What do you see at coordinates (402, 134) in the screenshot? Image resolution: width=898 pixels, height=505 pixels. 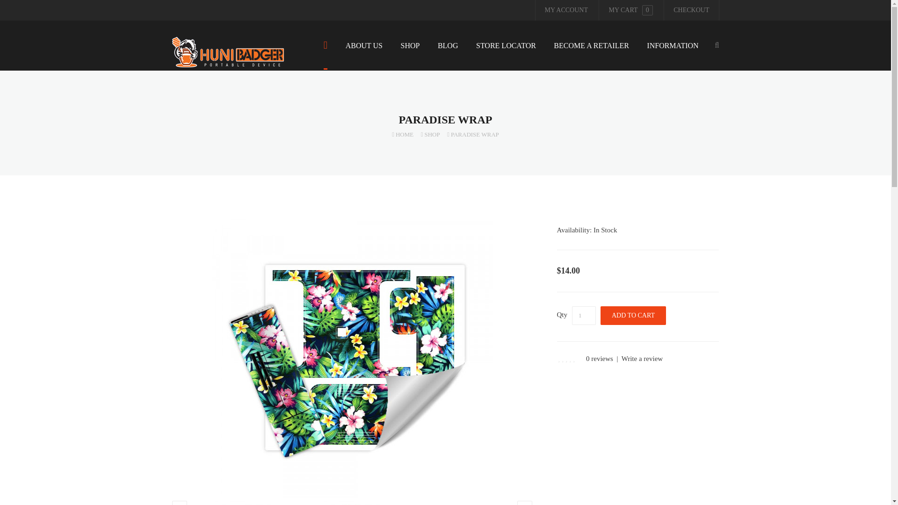 I see `HOME` at bounding box center [402, 134].